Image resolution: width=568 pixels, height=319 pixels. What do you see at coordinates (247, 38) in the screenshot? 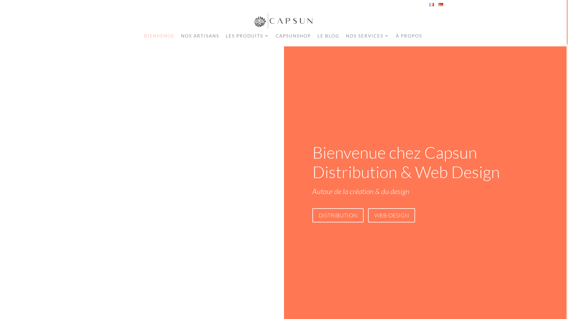
I see `LES PRODUITS` at bounding box center [247, 38].